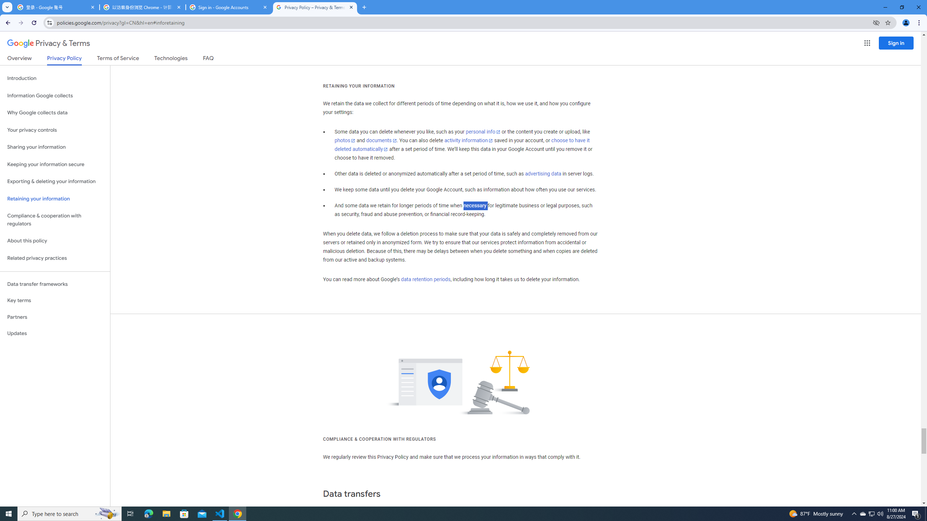 Image resolution: width=927 pixels, height=521 pixels. Describe the element at coordinates (55, 182) in the screenshot. I see `Exporting & deleting your information` at that location.